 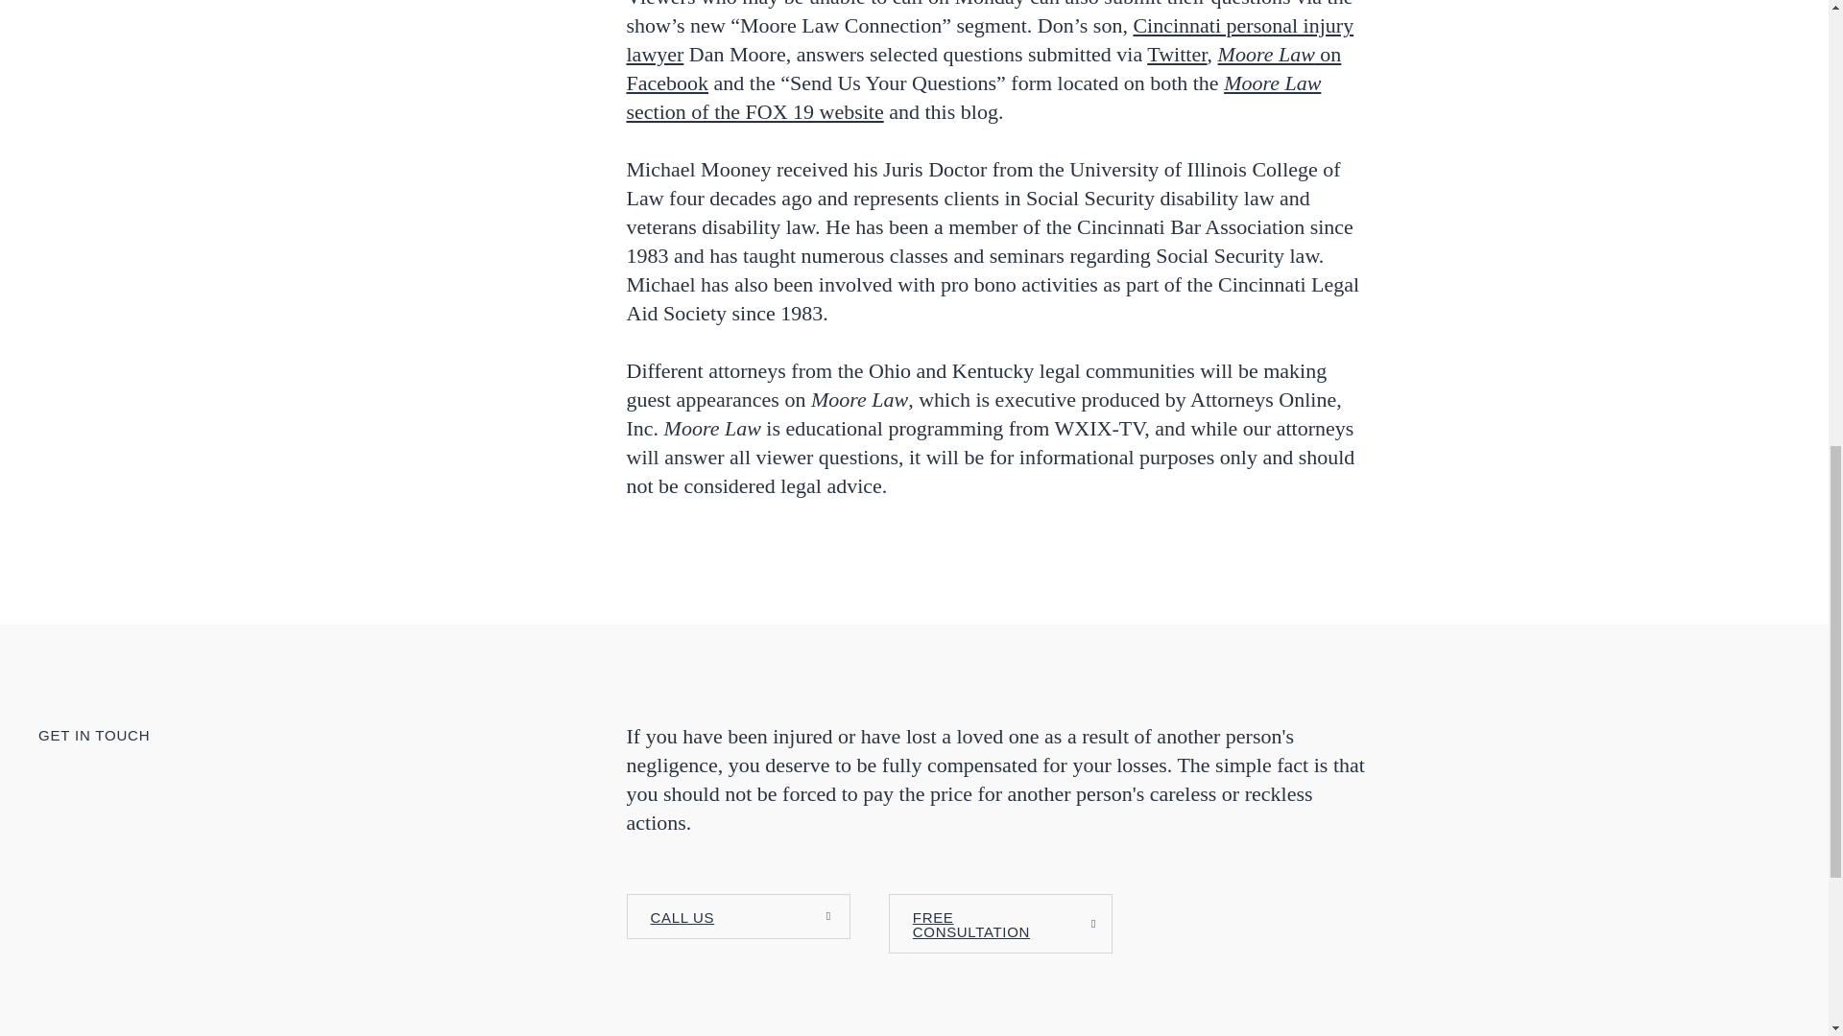 What do you see at coordinates (1000, 923) in the screenshot?
I see `FREE CONSULTATION` at bounding box center [1000, 923].